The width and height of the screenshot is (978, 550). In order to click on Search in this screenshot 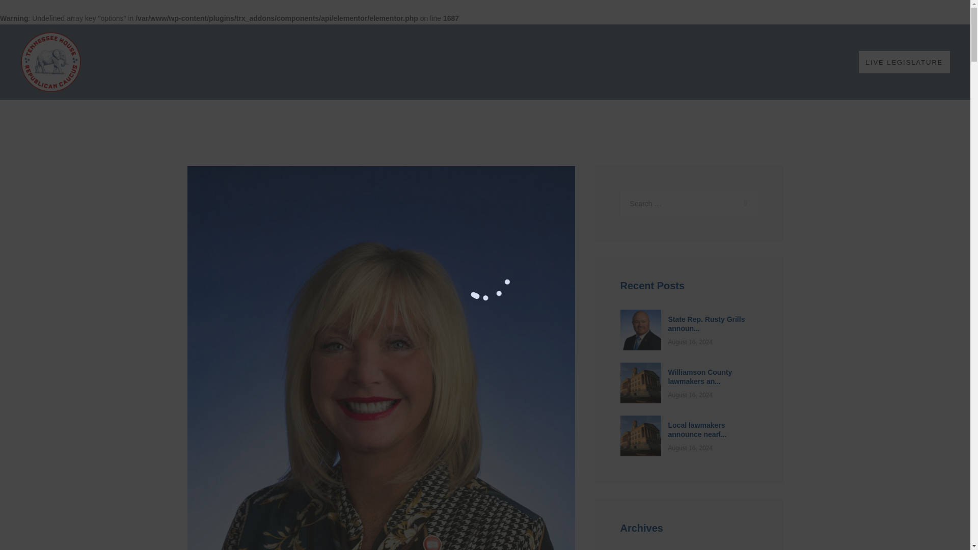, I will do `click(745, 204)`.